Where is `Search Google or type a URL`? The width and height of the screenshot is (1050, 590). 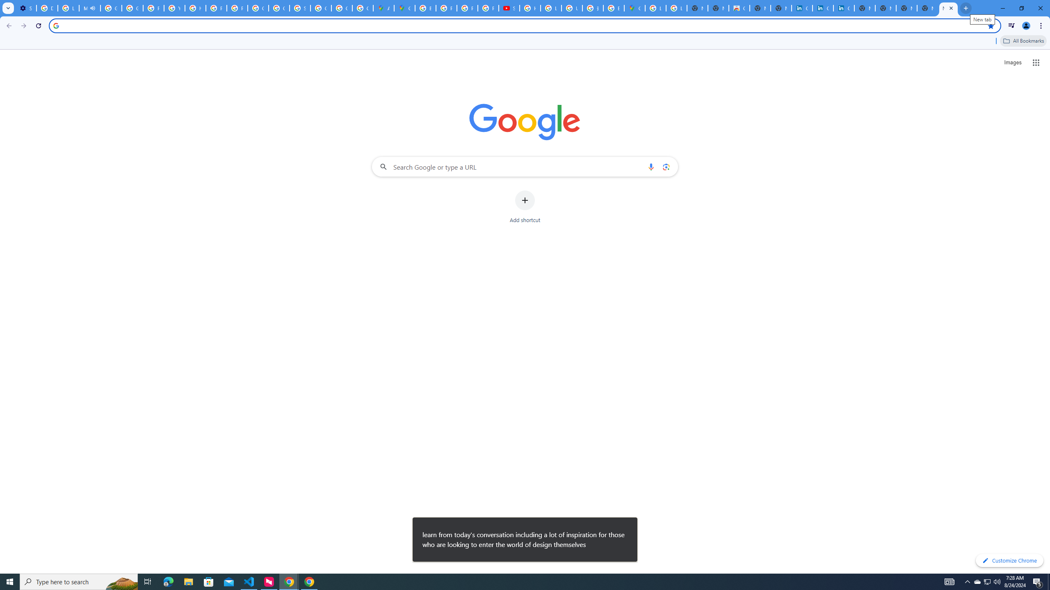 Search Google or type a URL is located at coordinates (525, 166).